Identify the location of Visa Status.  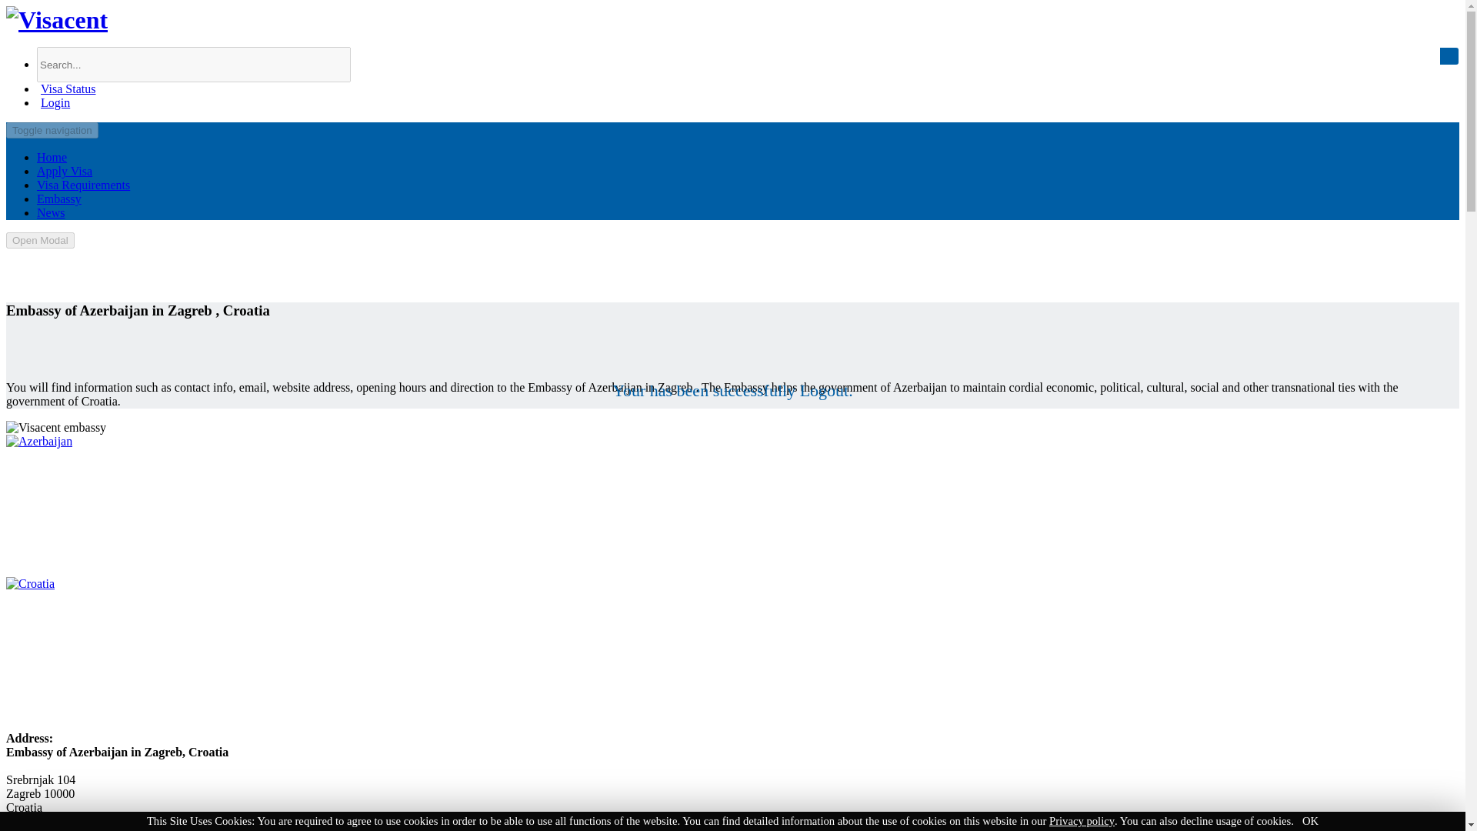
(66, 88).